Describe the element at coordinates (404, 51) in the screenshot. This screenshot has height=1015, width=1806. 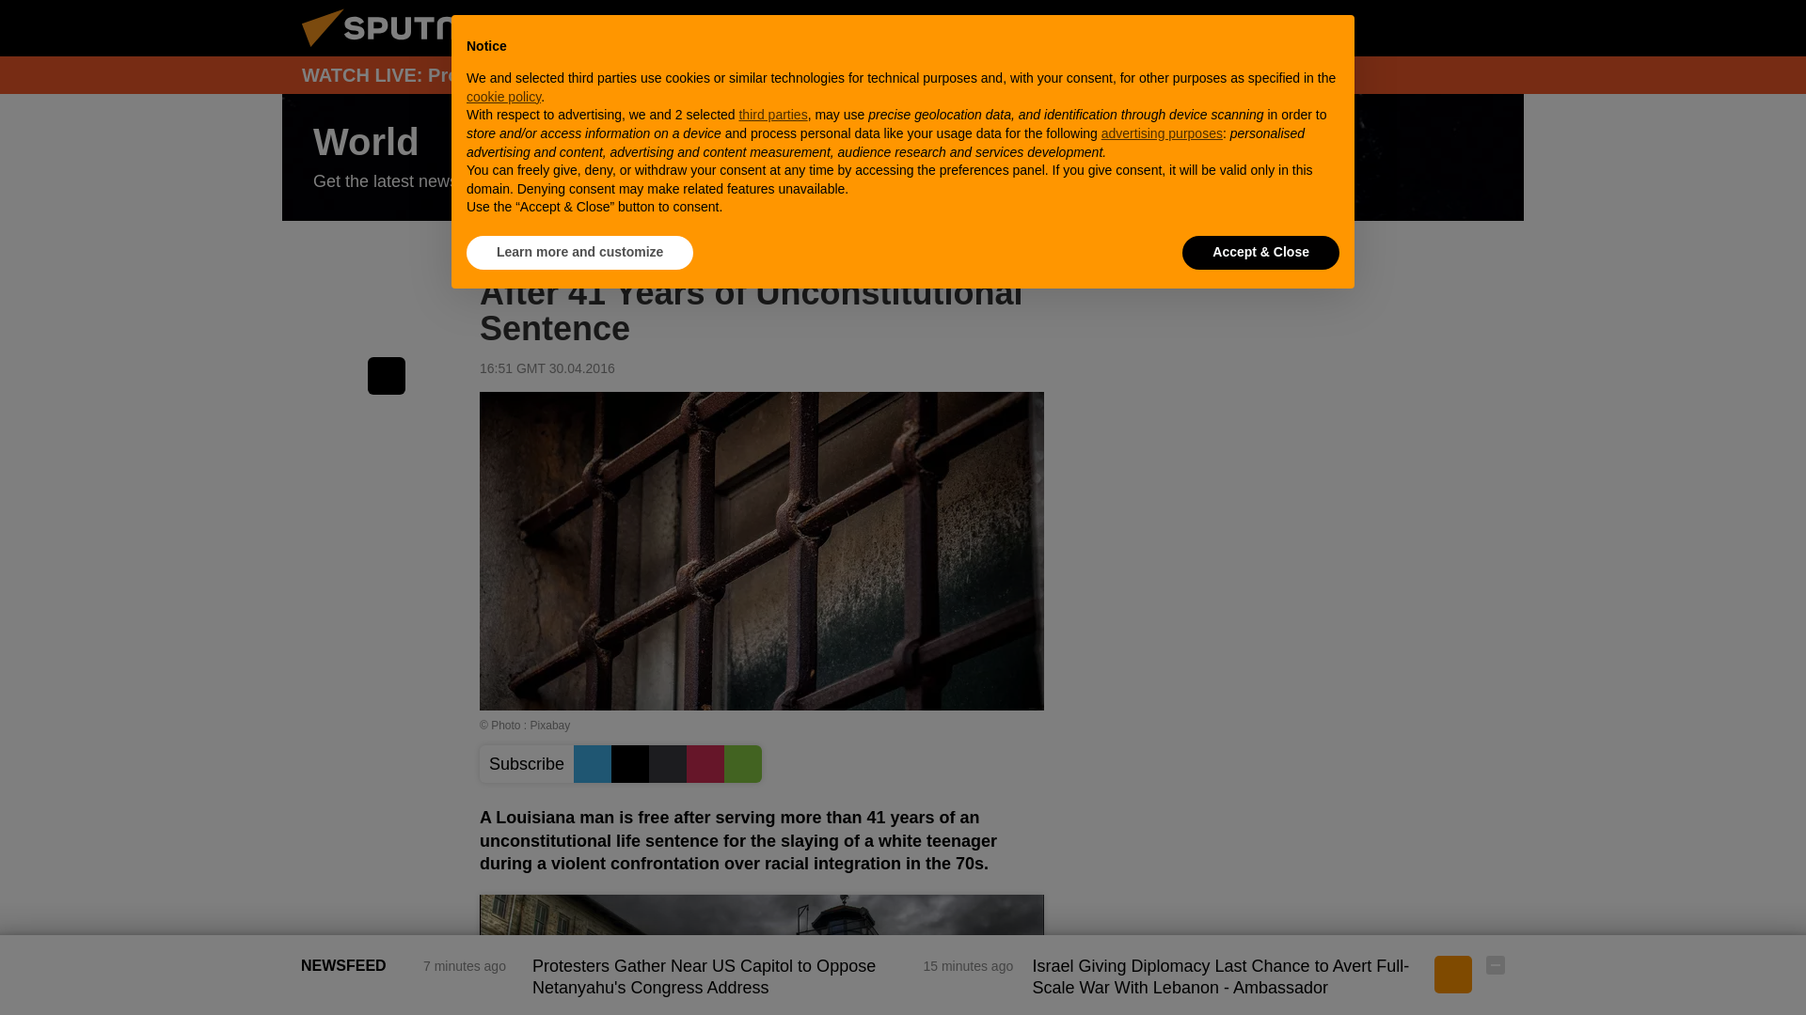
I see `Sputnik International` at that location.